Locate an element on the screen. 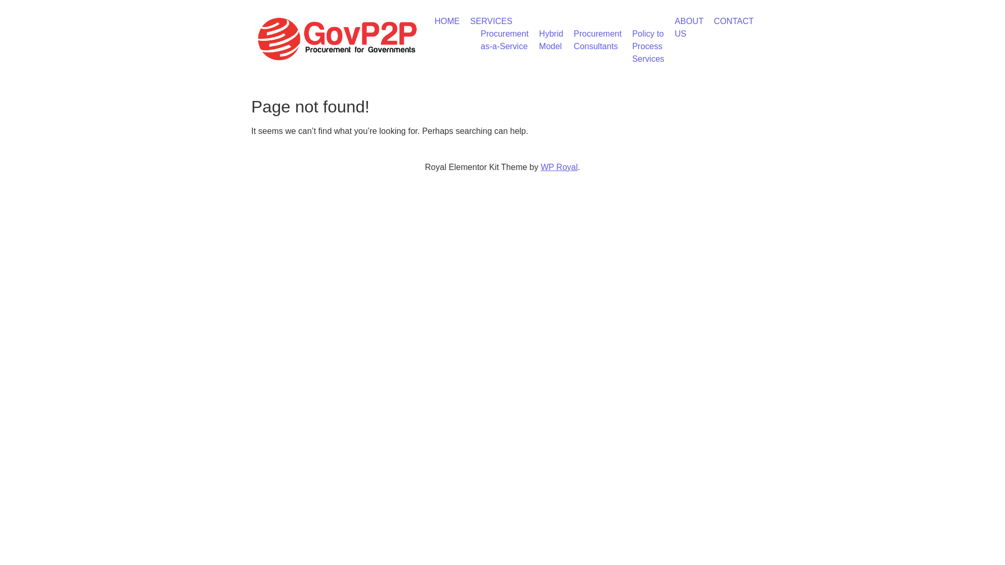 The image size is (1005, 565). HOME is located at coordinates (447, 21).